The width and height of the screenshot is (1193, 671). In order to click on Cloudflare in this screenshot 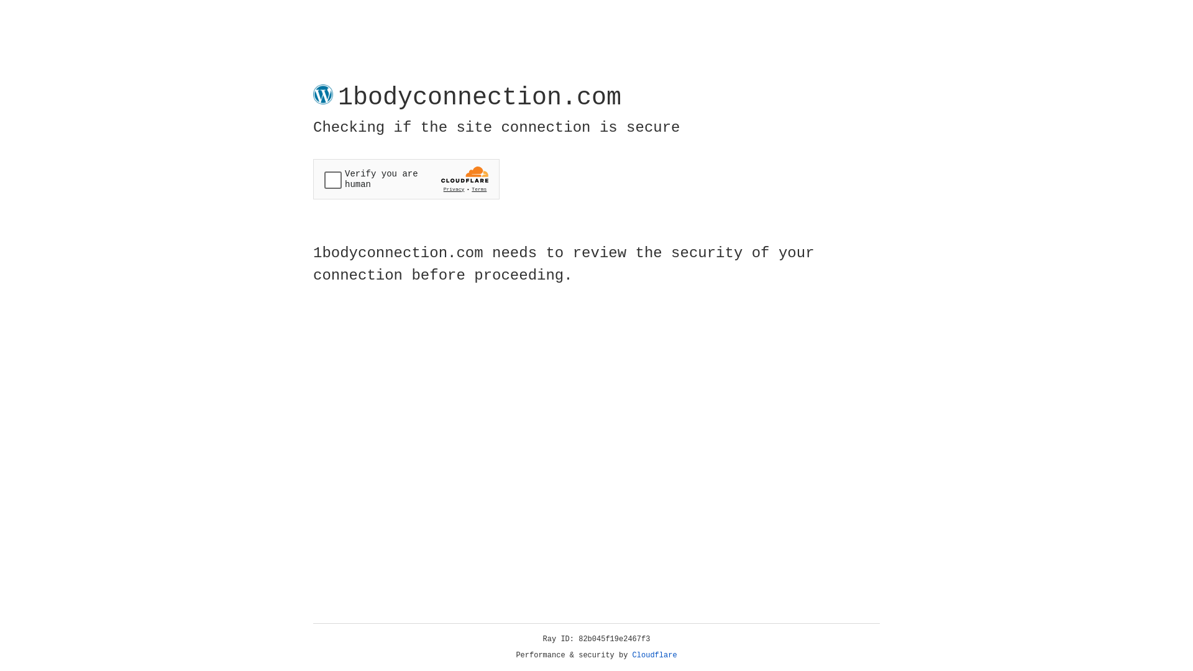, I will do `click(655, 655)`.